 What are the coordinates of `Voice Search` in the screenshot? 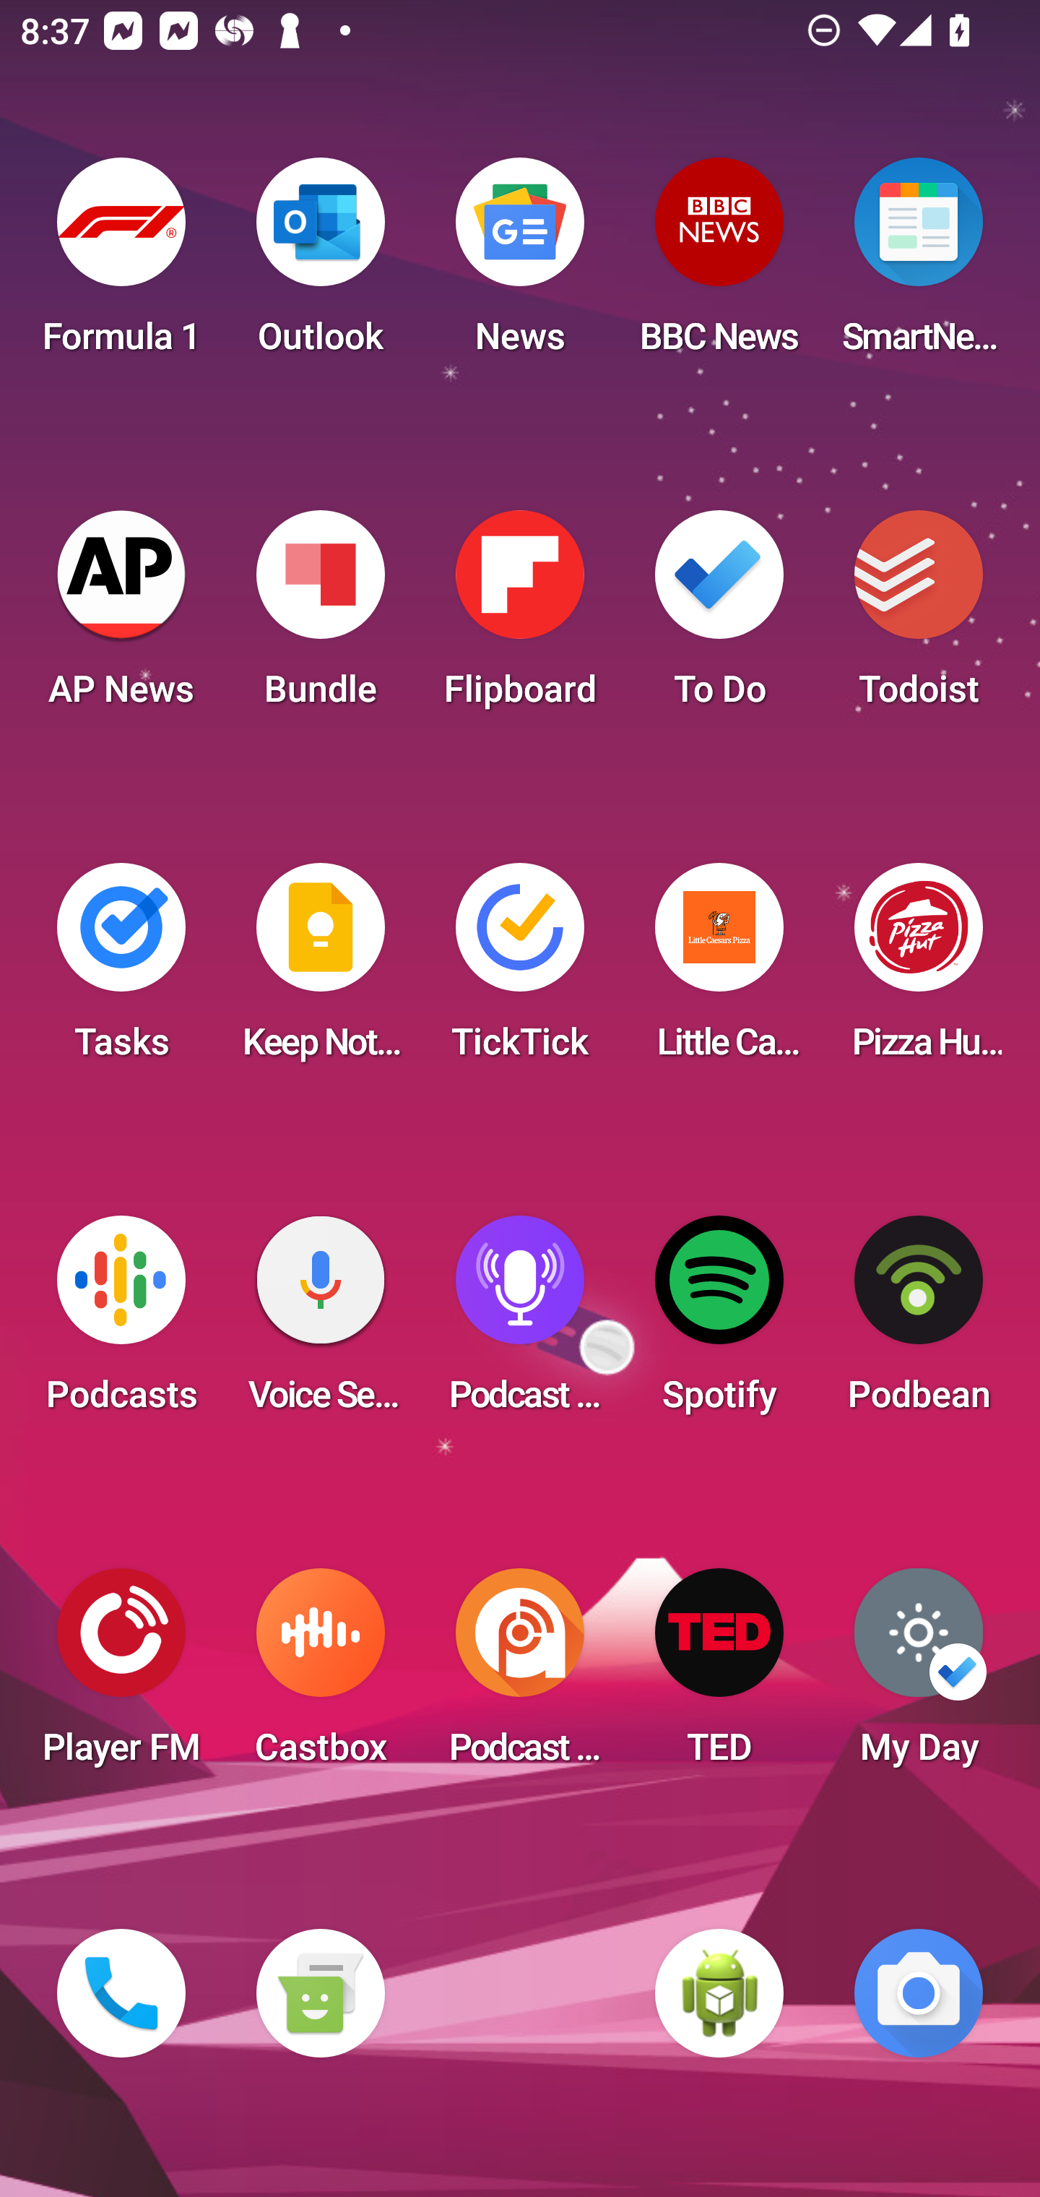 It's located at (320, 1323).